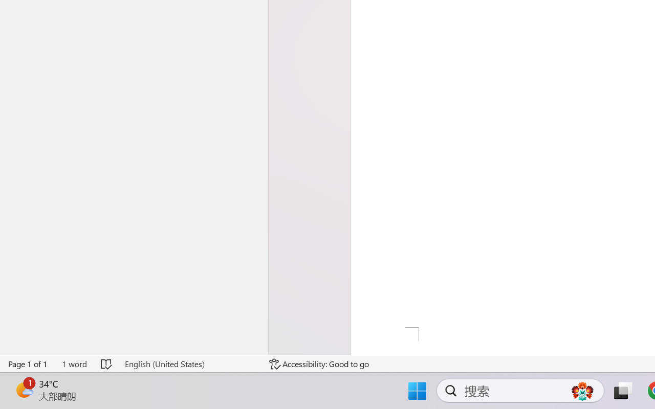  Describe the element at coordinates (74, 364) in the screenshot. I see `Word Count 1 word` at that location.